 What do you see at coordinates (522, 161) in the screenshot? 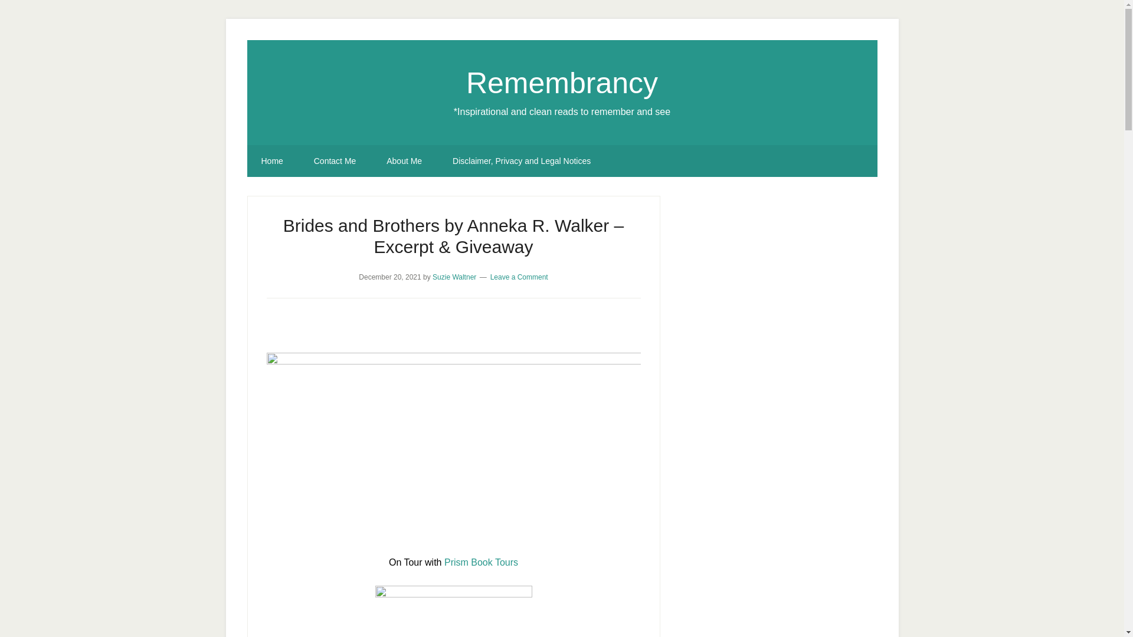
I see `Disclaimer, Privacy and Legal Notices` at bounding box center [522, 161].